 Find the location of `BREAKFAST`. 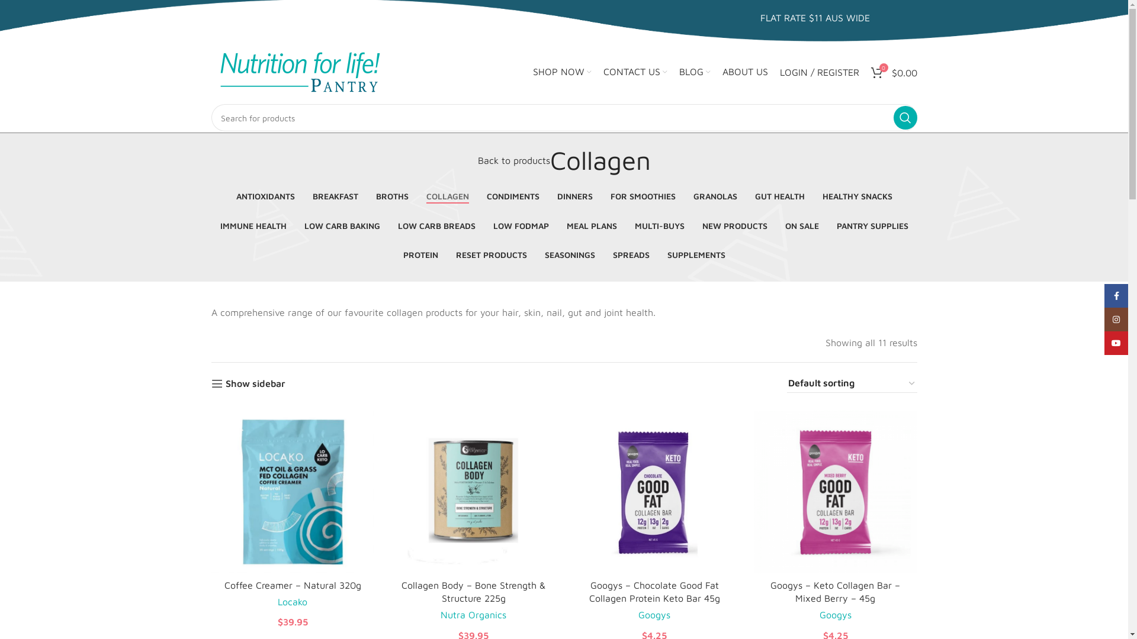

BREAKFAST is located at coordinates (335, 196).